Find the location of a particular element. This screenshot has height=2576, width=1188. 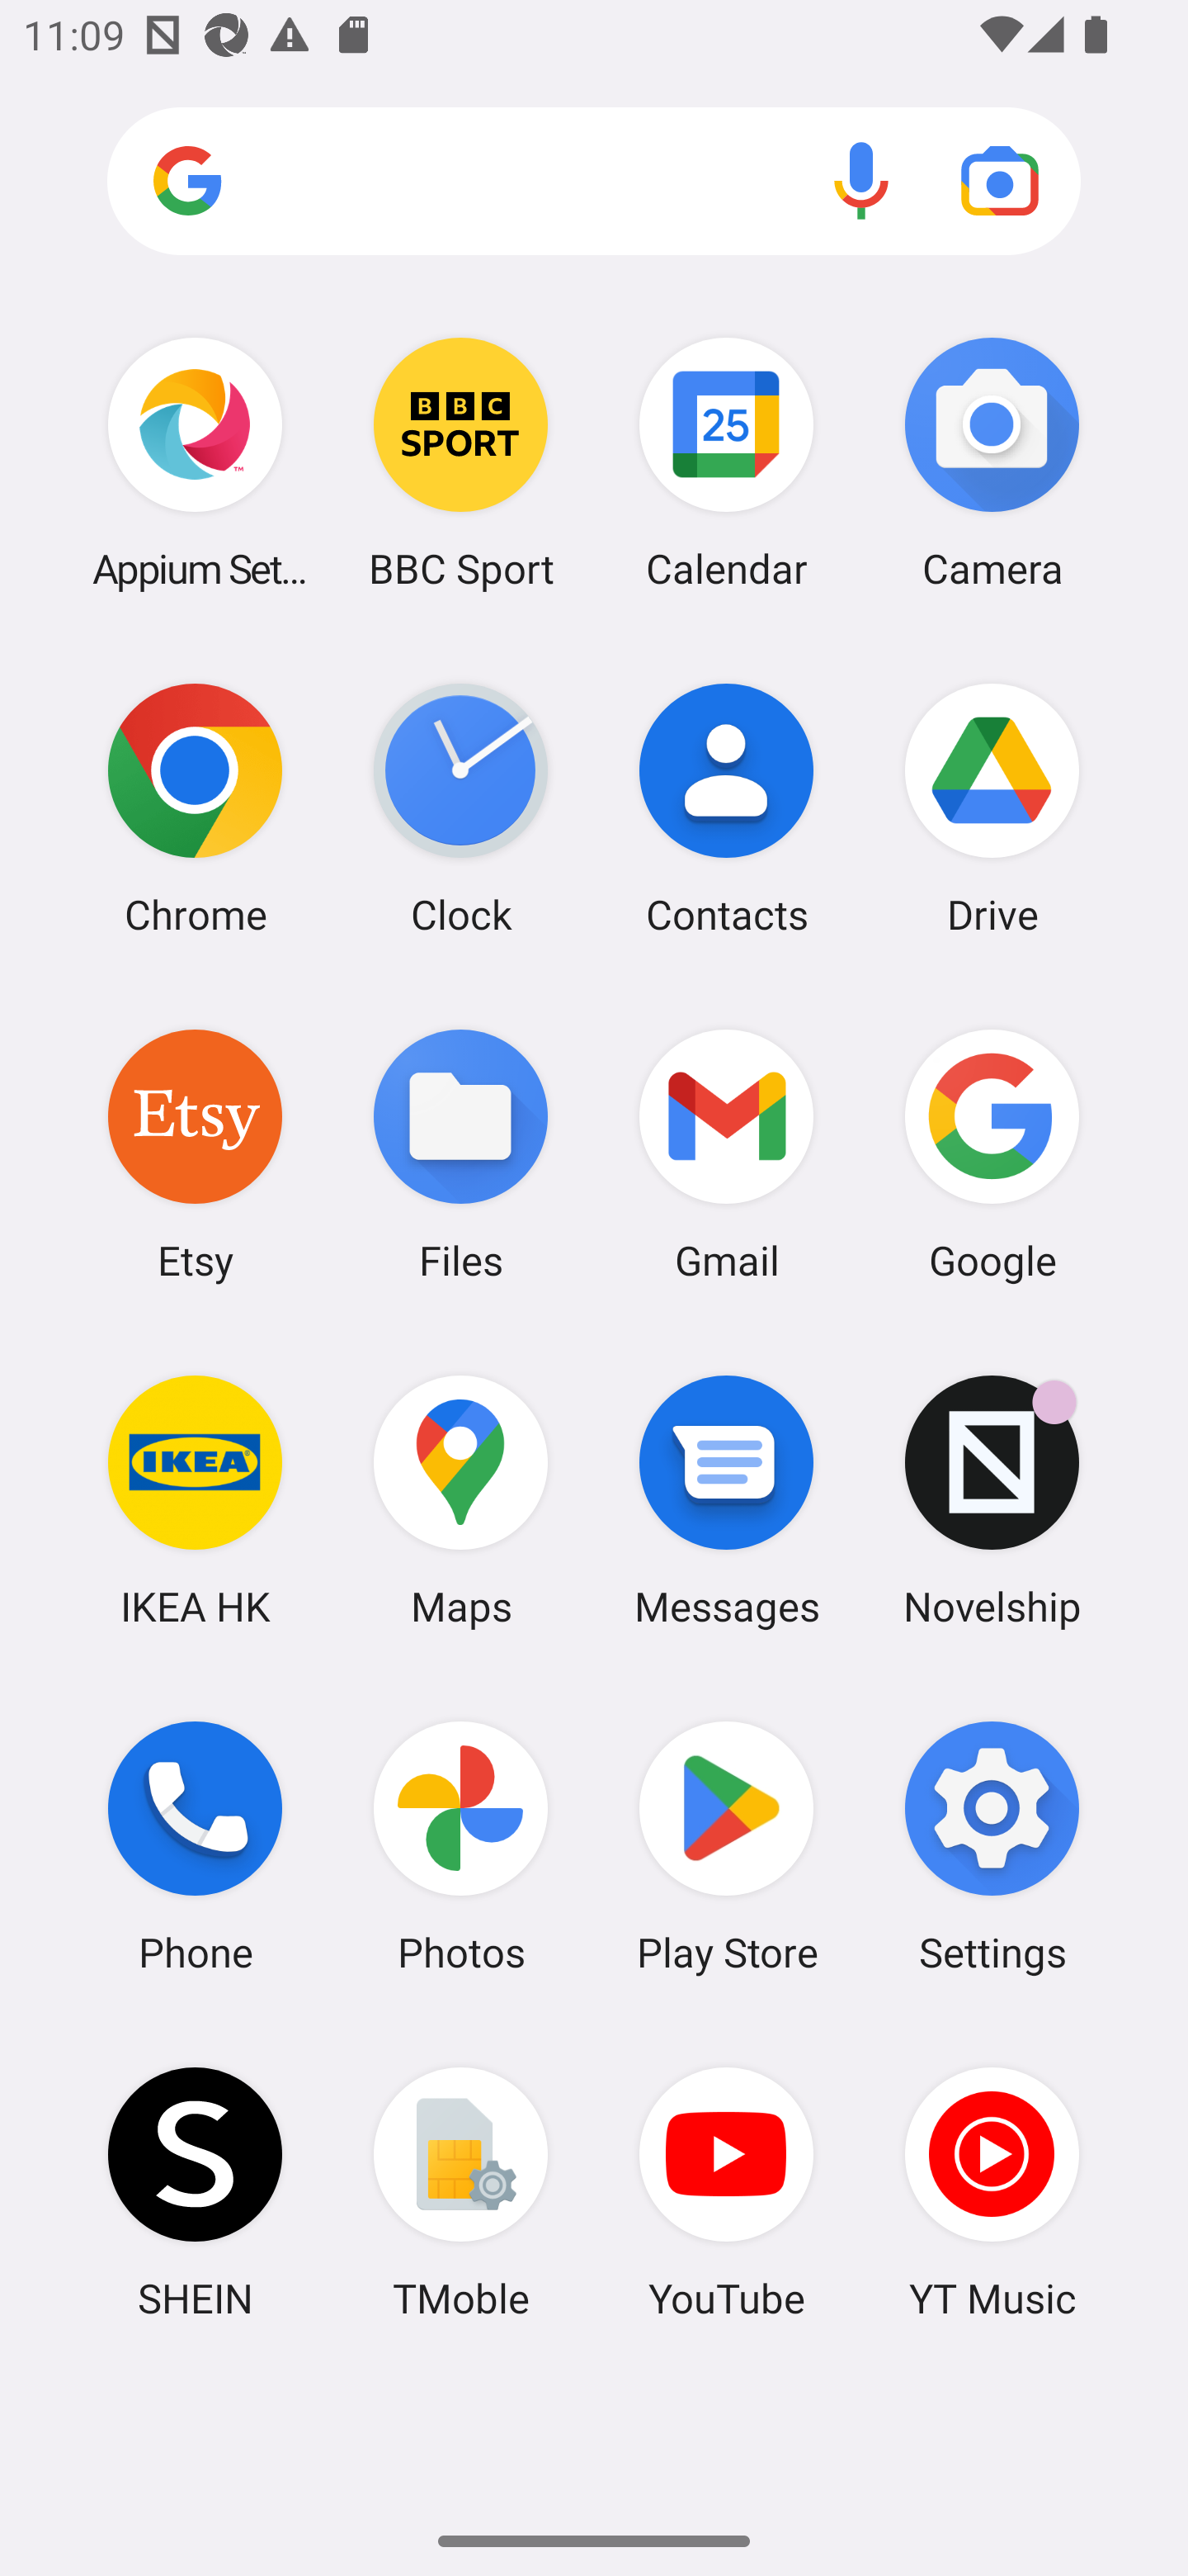

Google is located at coordinates (992, 1153).